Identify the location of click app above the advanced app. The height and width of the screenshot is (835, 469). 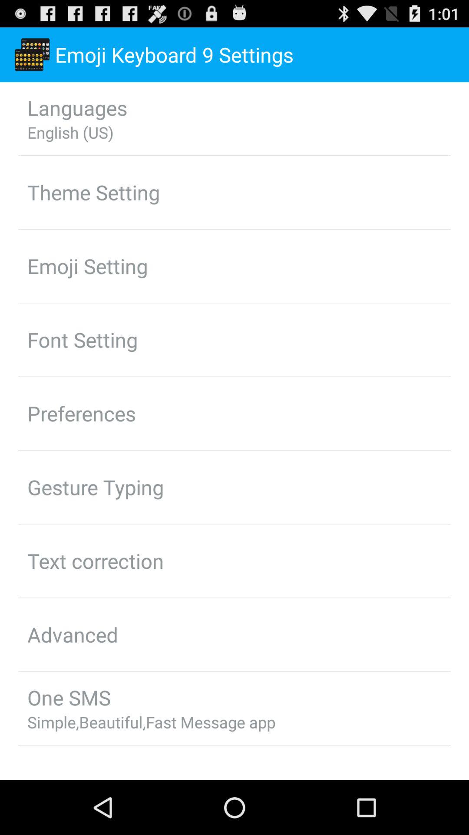
(96, 561).